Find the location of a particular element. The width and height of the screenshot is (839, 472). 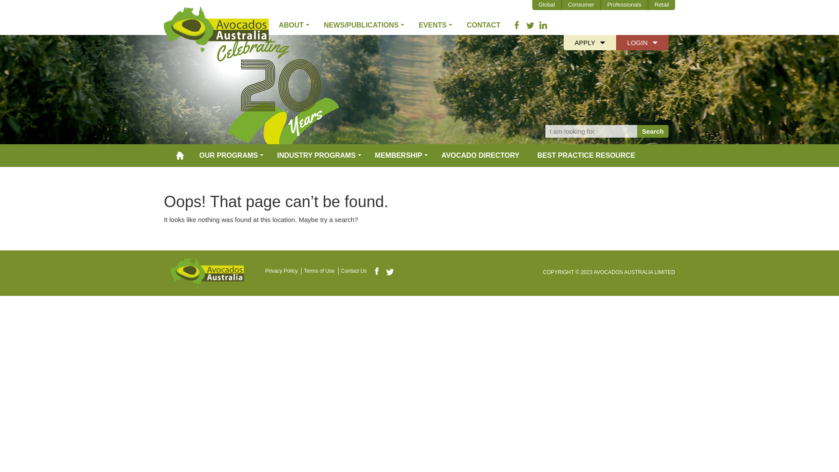

FACEBOOK is located at coordinates (517, 25).